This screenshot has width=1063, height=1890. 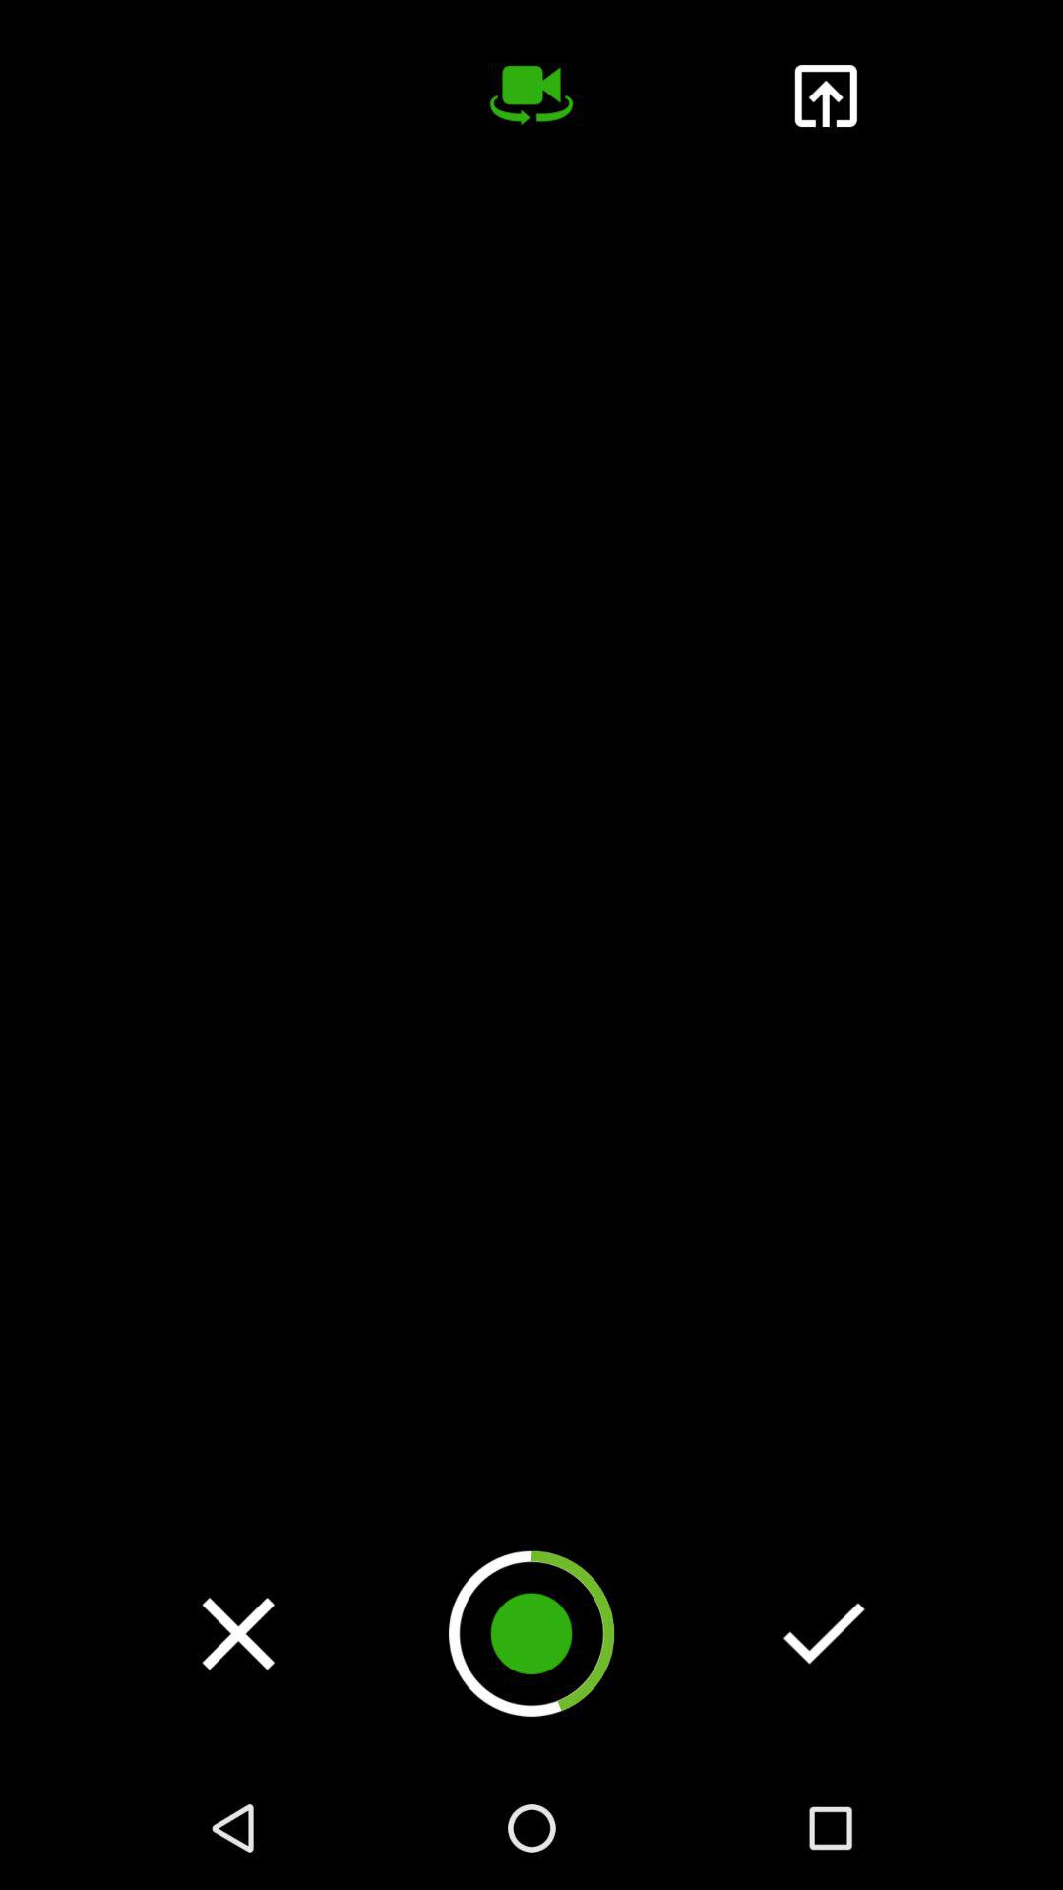 I want to click on select the icon at the bottom right corner, so click(x=824, y=1633).